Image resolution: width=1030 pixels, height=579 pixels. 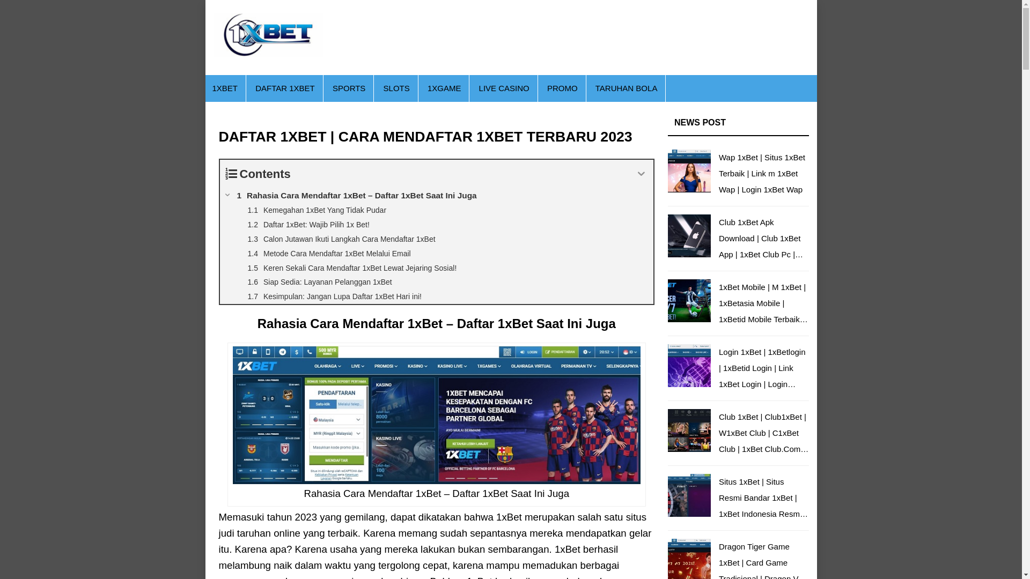 I want to click on SPORTS, so click(x=349, y=88).